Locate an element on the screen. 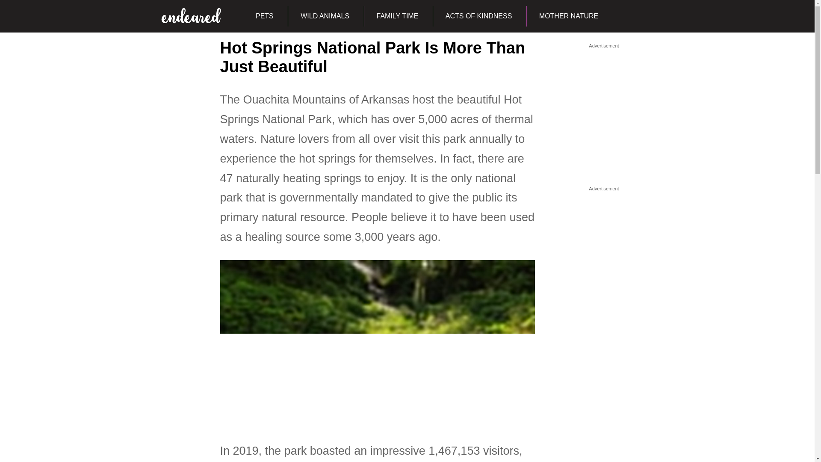 This screenshot has height=462, width=821. WILD ANIMALS is located at coordinates (325, 16).